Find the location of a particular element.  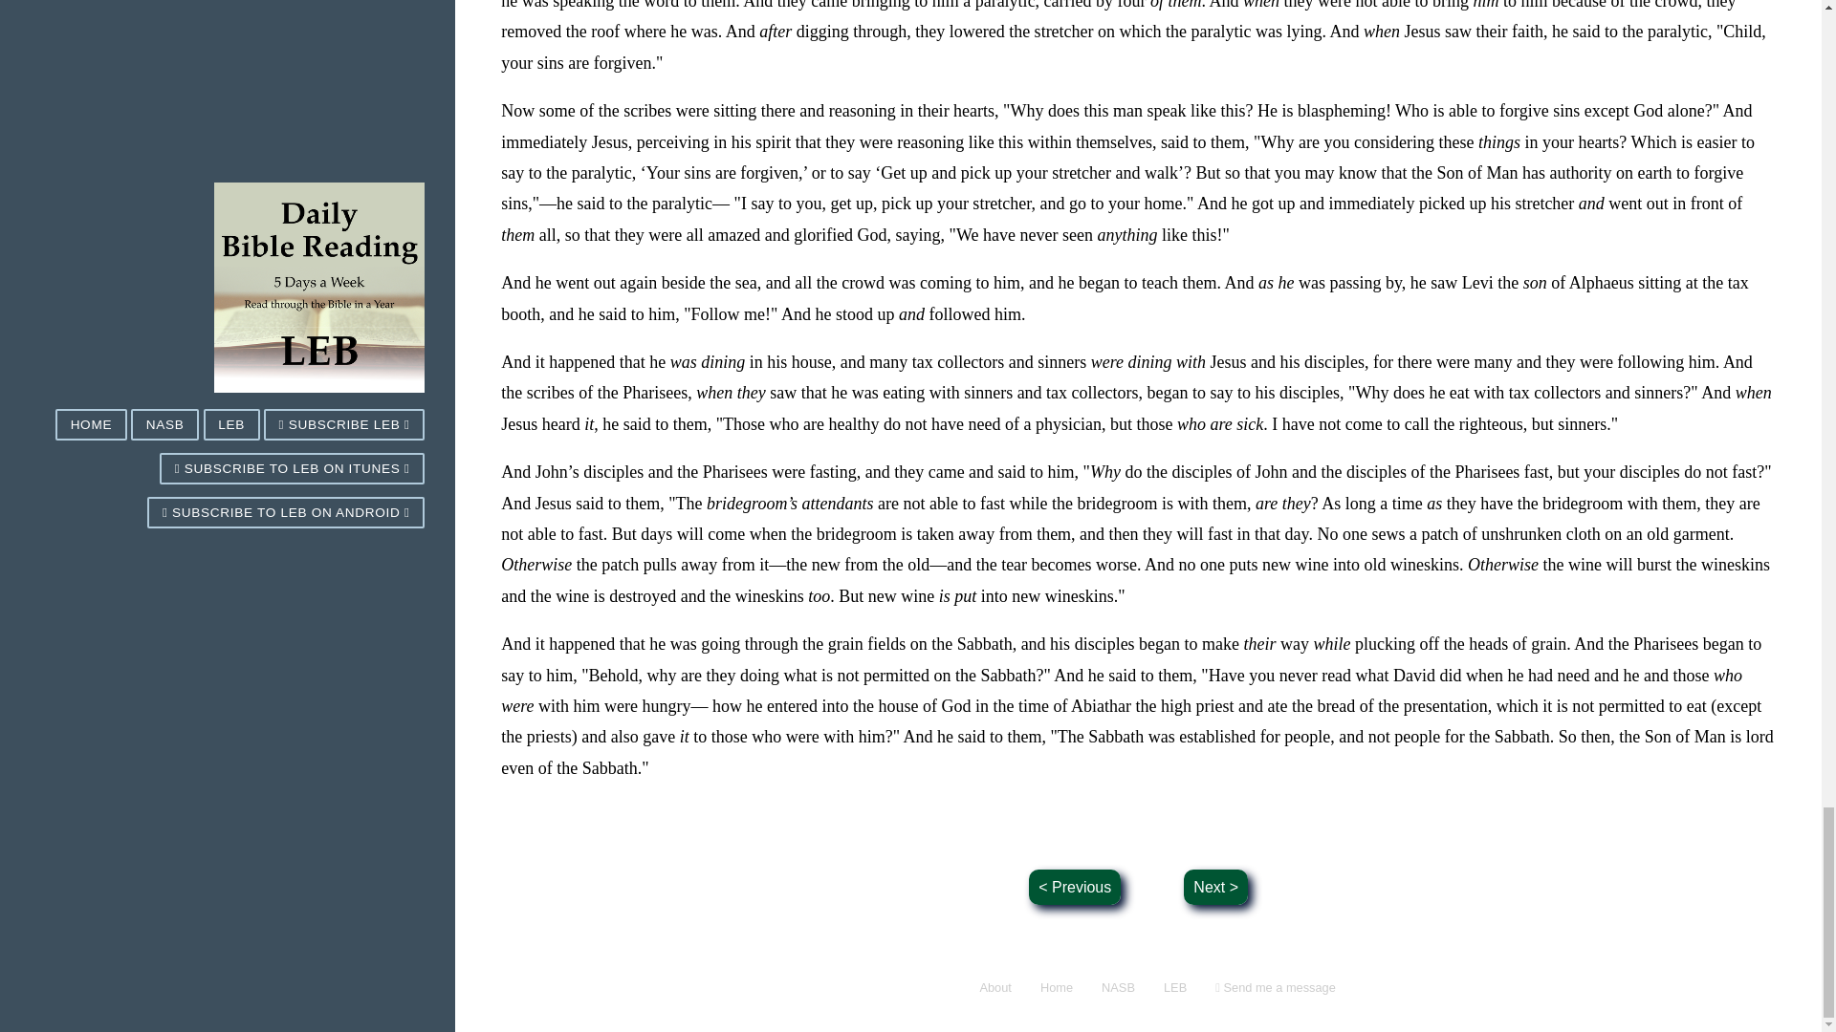

About is located at coordinates (995, 987).